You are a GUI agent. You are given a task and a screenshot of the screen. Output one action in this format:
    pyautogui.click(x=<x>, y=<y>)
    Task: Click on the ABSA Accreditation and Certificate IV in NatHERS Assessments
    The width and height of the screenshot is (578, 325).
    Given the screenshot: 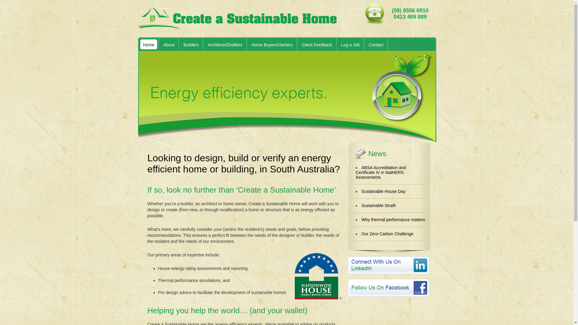 What is the action you would take?
    pyautogui.click(x=381, y=172)
    